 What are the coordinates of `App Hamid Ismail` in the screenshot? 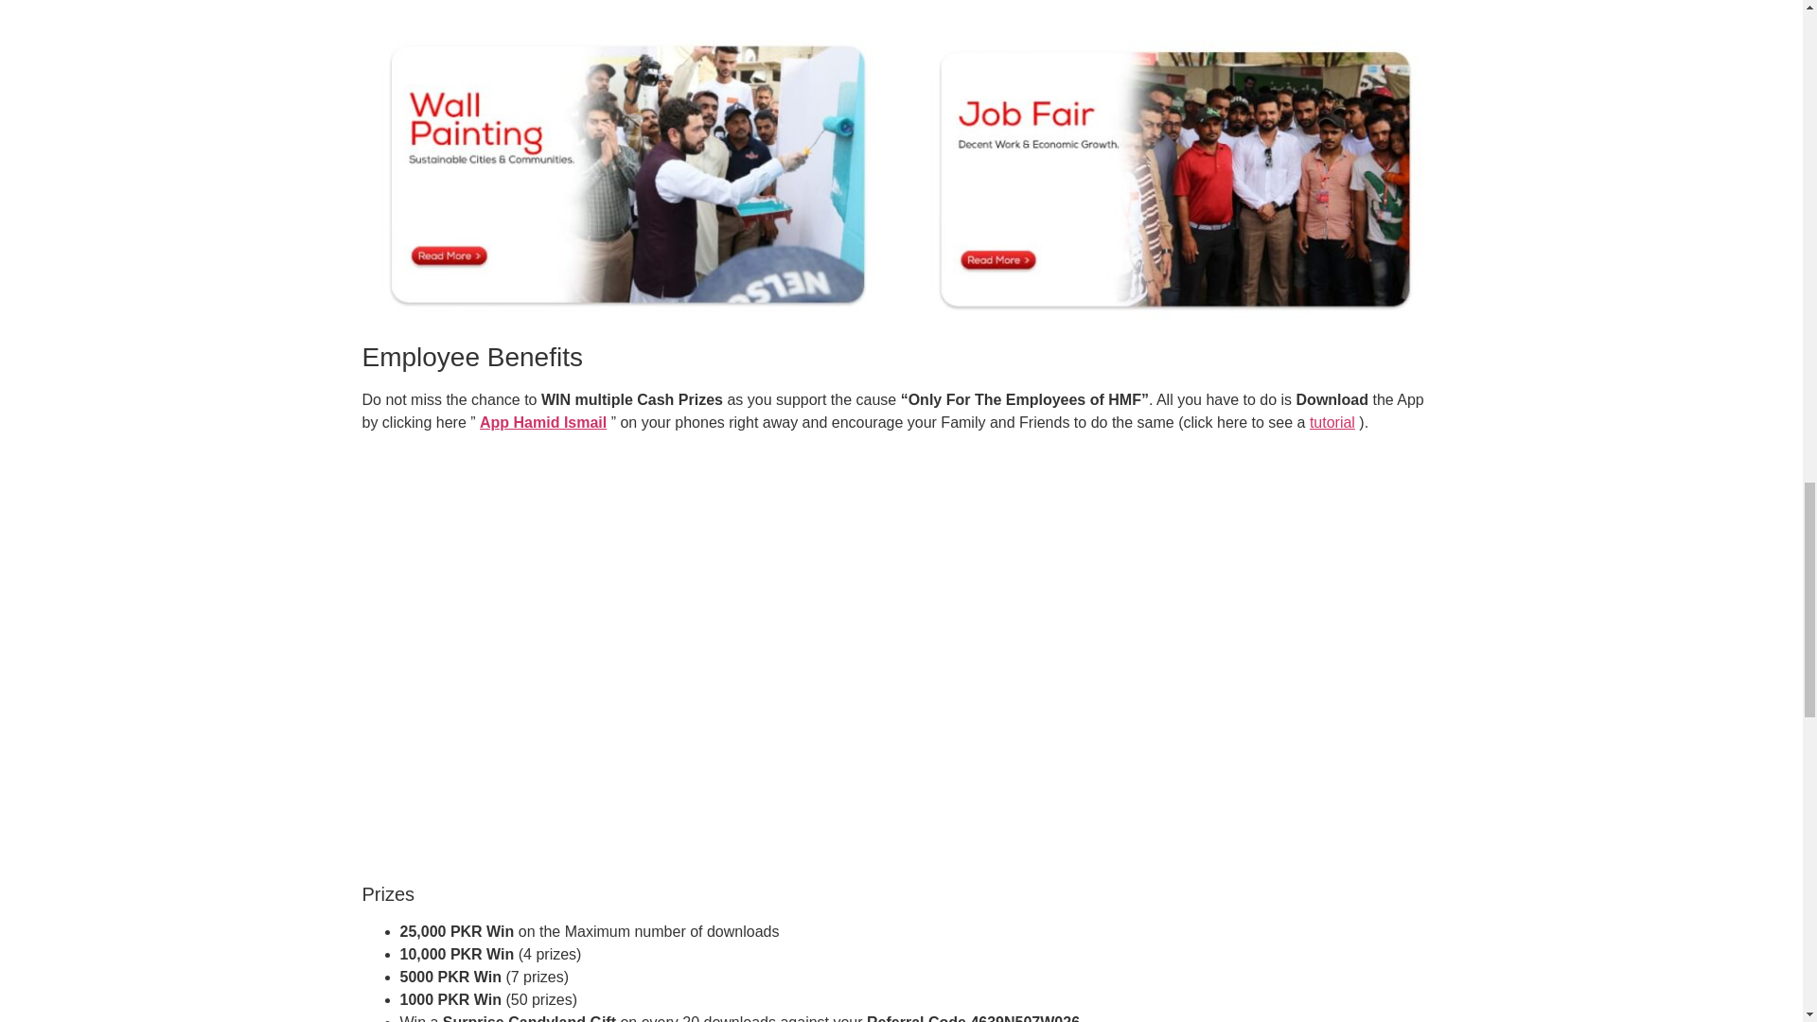 It's located at (543, 422).